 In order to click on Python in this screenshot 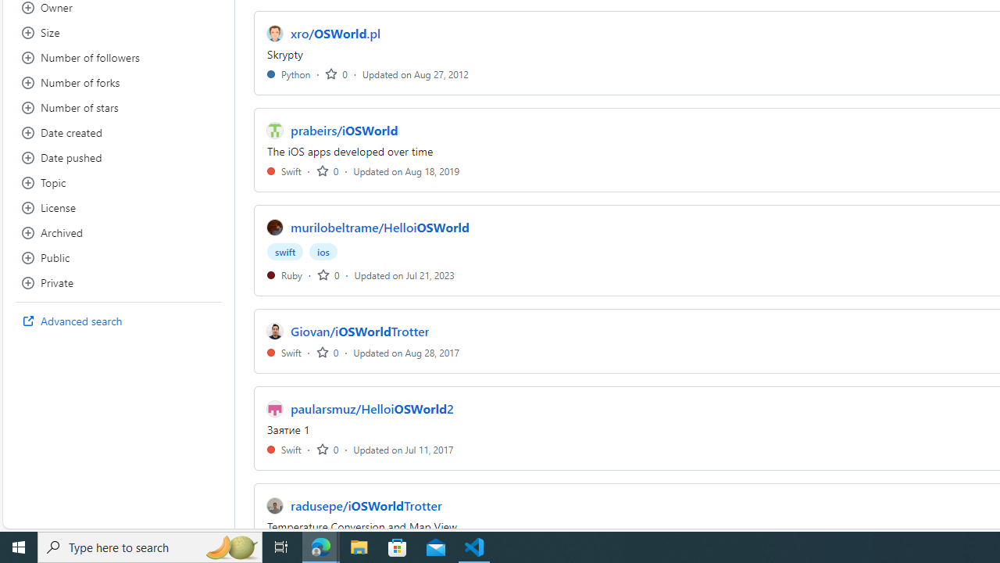, I will do `click(289, 74)`.